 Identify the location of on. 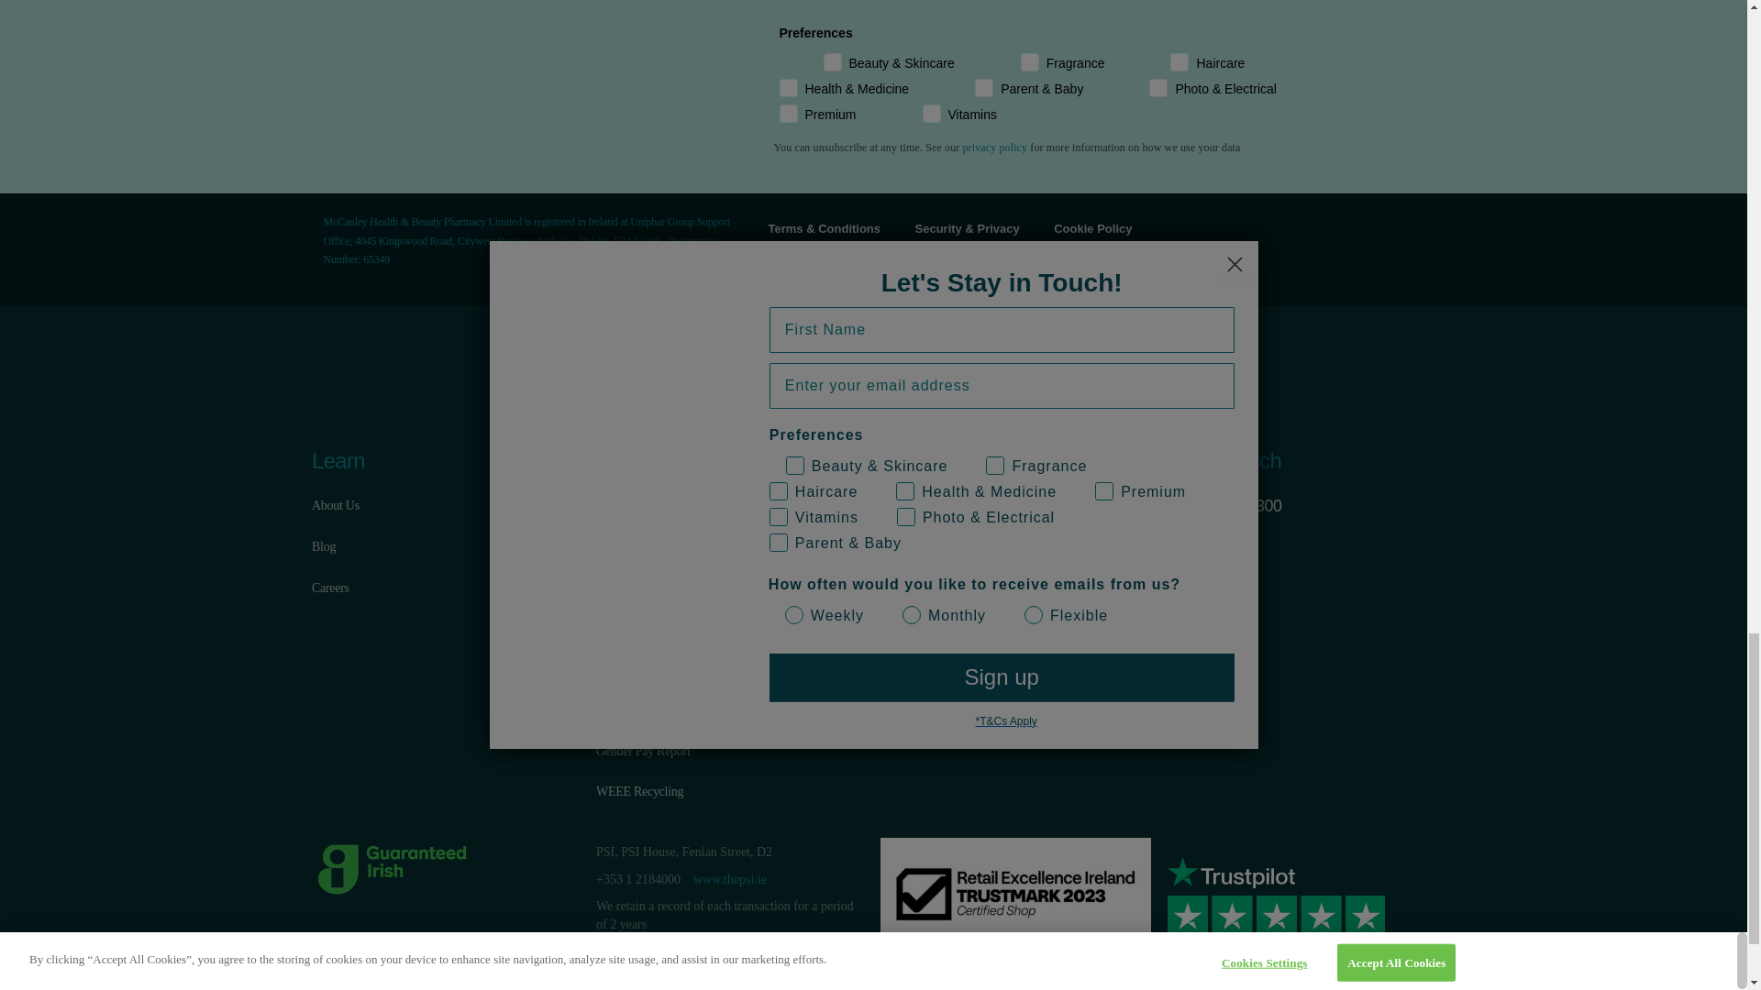
(1304, 93).